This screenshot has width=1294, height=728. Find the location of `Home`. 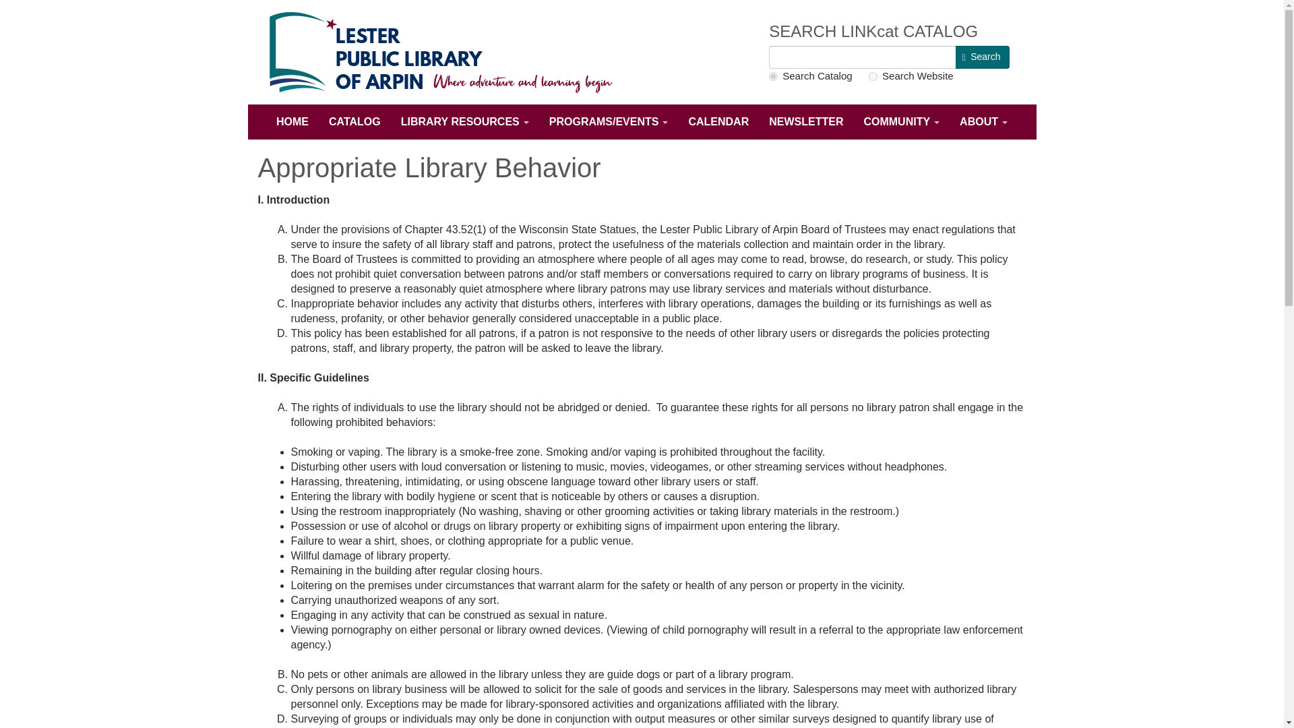

Home is located at coordinates (292, 121).